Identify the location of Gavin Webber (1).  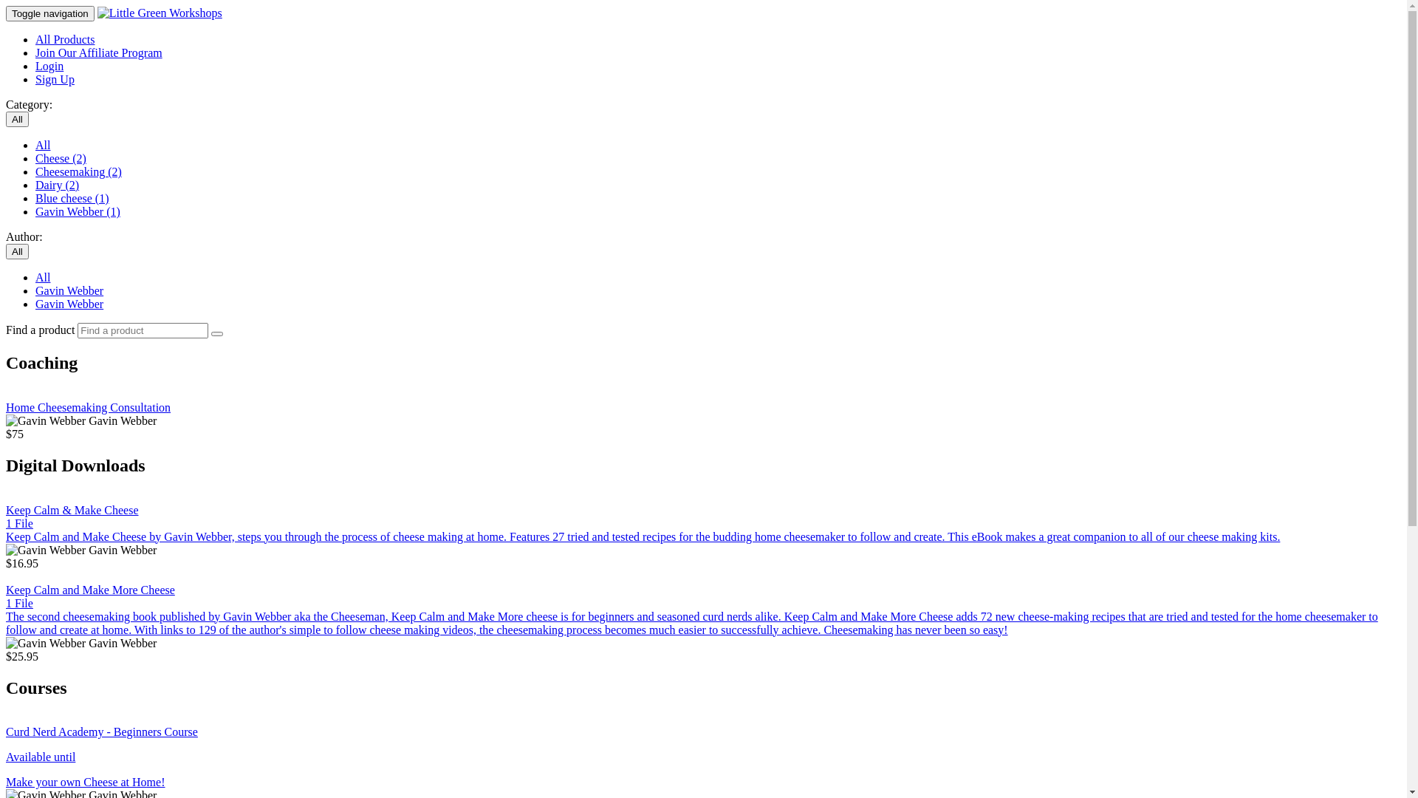
(78, 211).